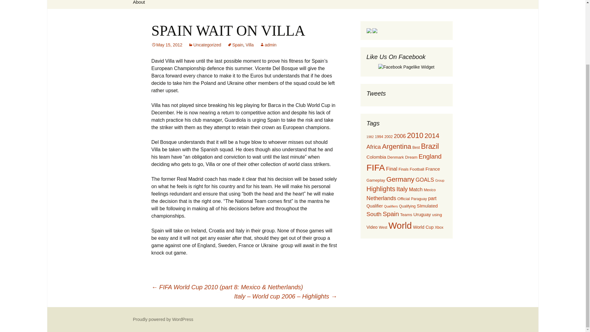 The image size is (590, 332). Describe the element at coordinates (381, 189) in the screenshot. I see `Highlights` at that location.